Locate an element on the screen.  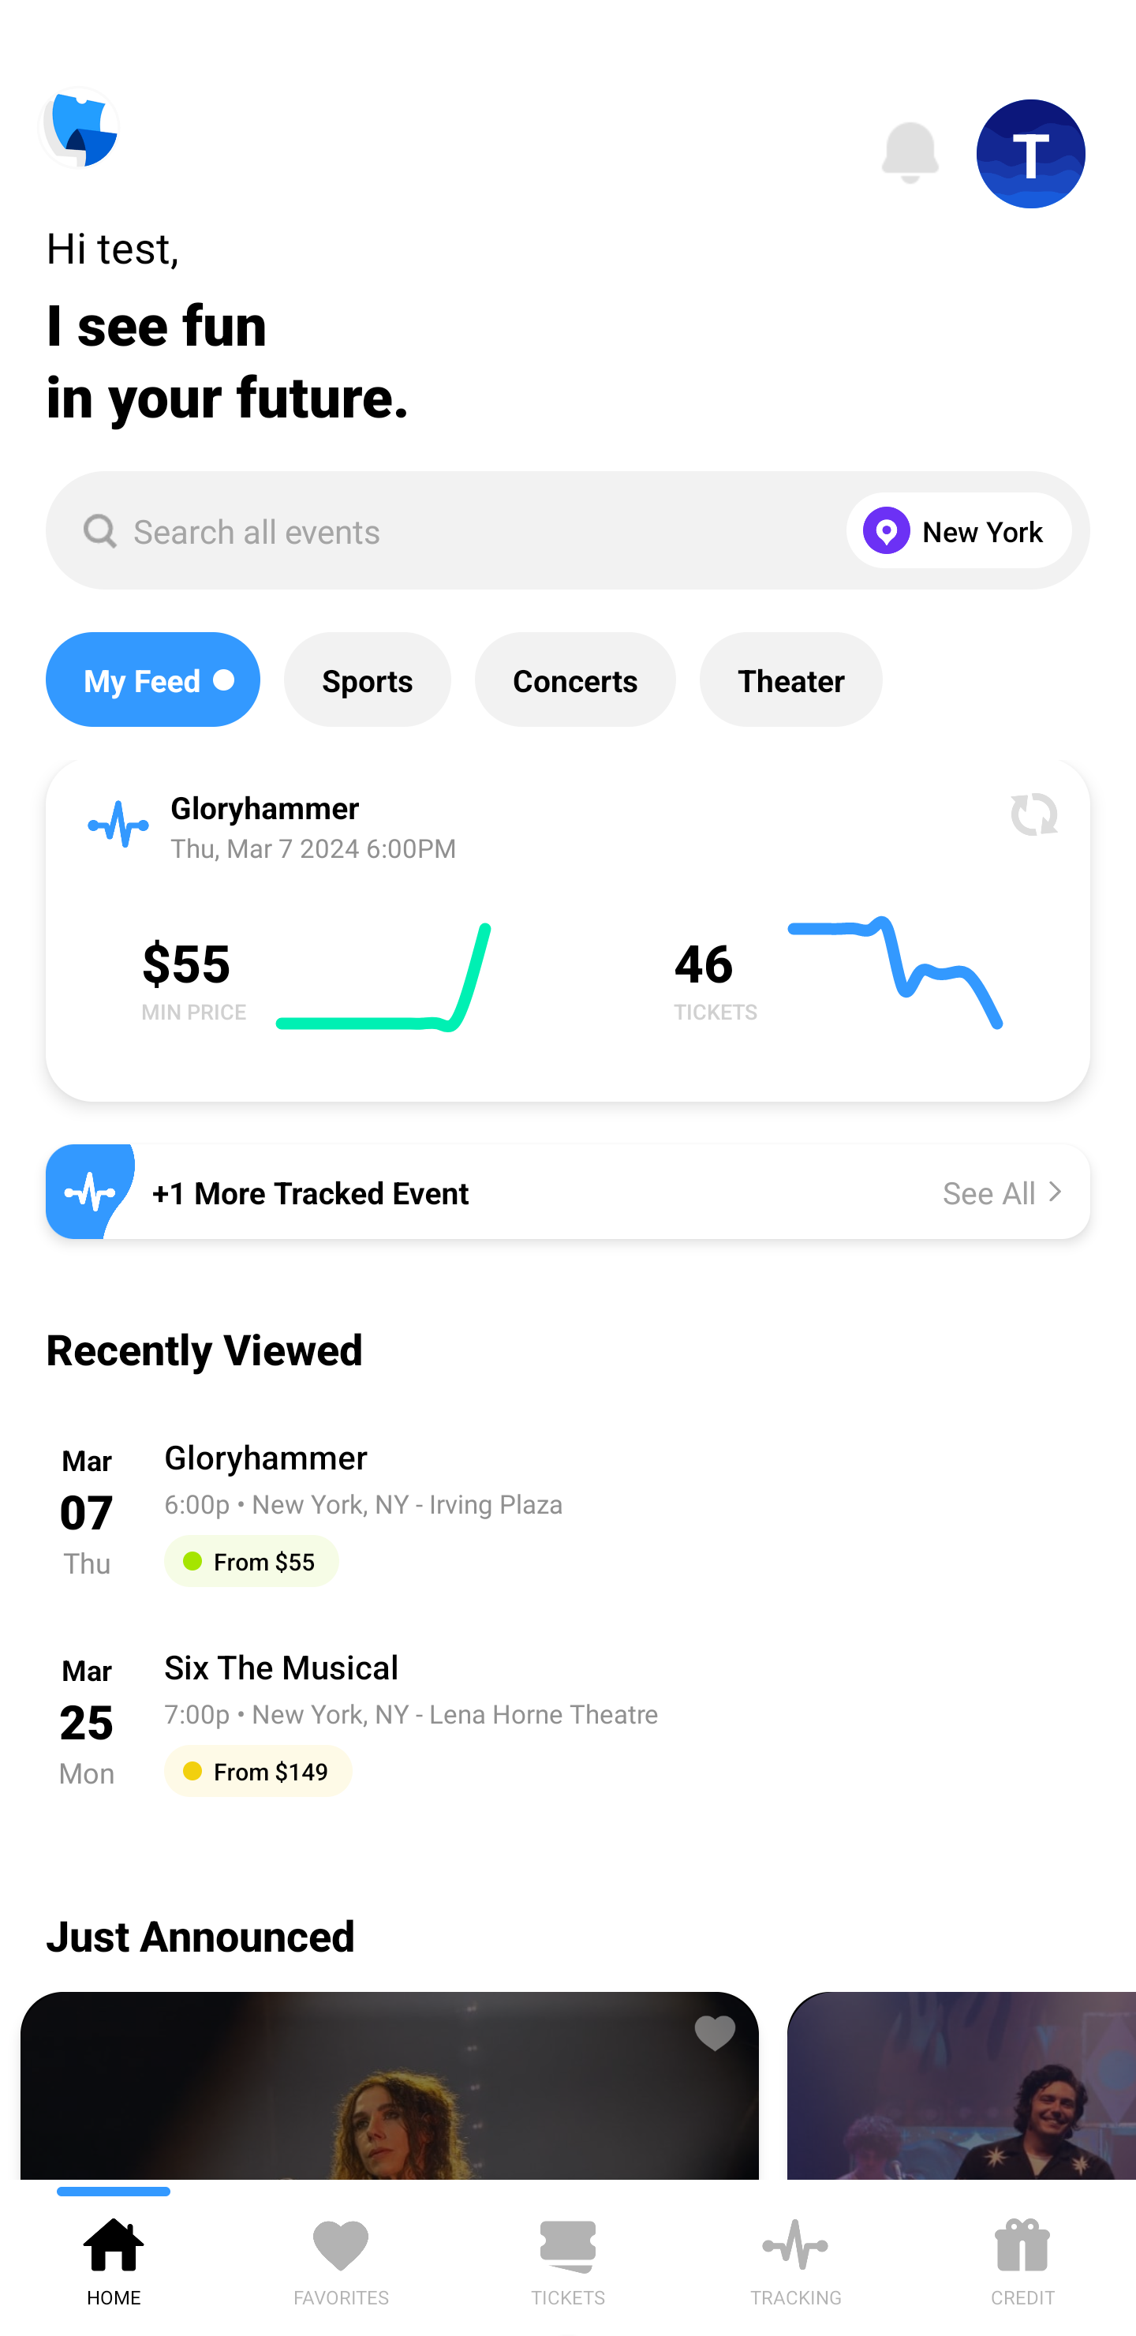
TRACKING is located at coordinates (795, 2257).